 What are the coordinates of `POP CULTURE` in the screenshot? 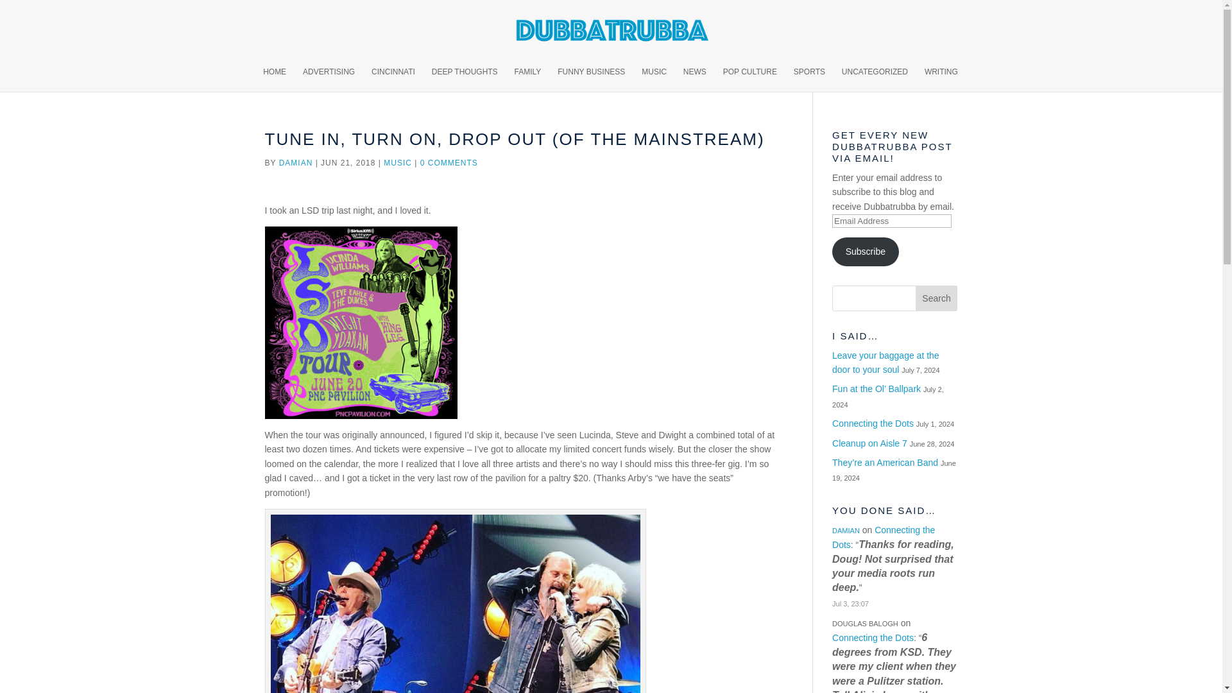 It's located at (750, 79).